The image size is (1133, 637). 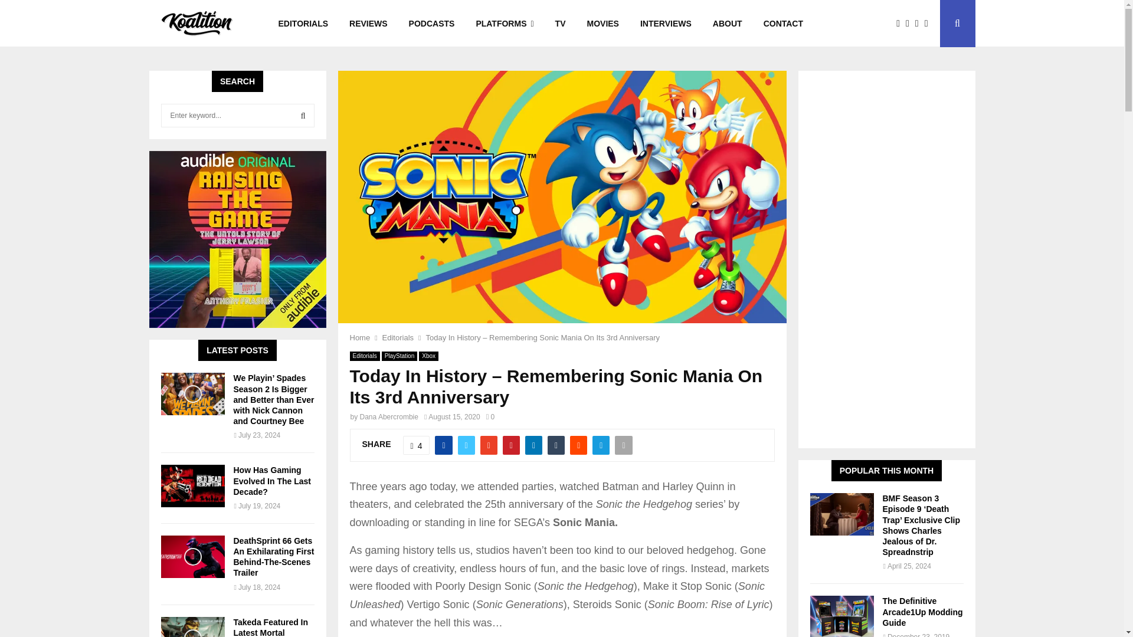 I want to click on PLATFORMS, so click(x=504, y=24).